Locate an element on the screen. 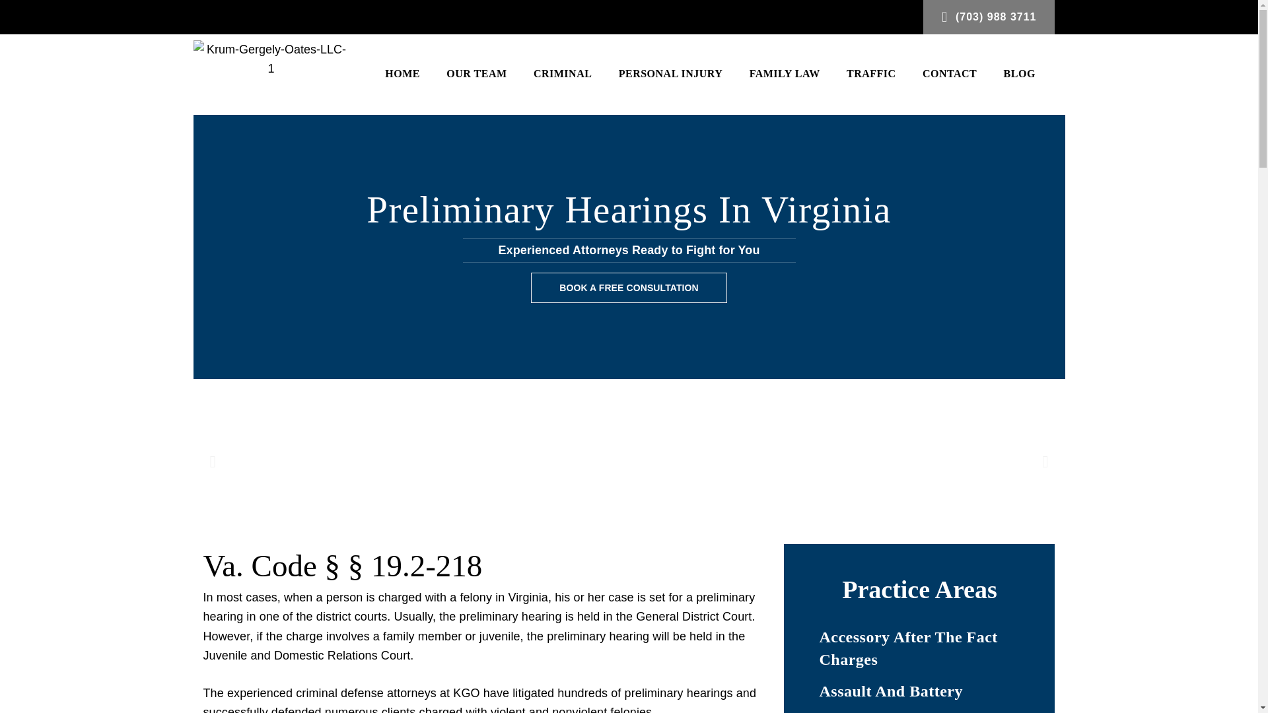 This screenshot has height=713, width=1268. HOME is located at coordinates (402, 75).